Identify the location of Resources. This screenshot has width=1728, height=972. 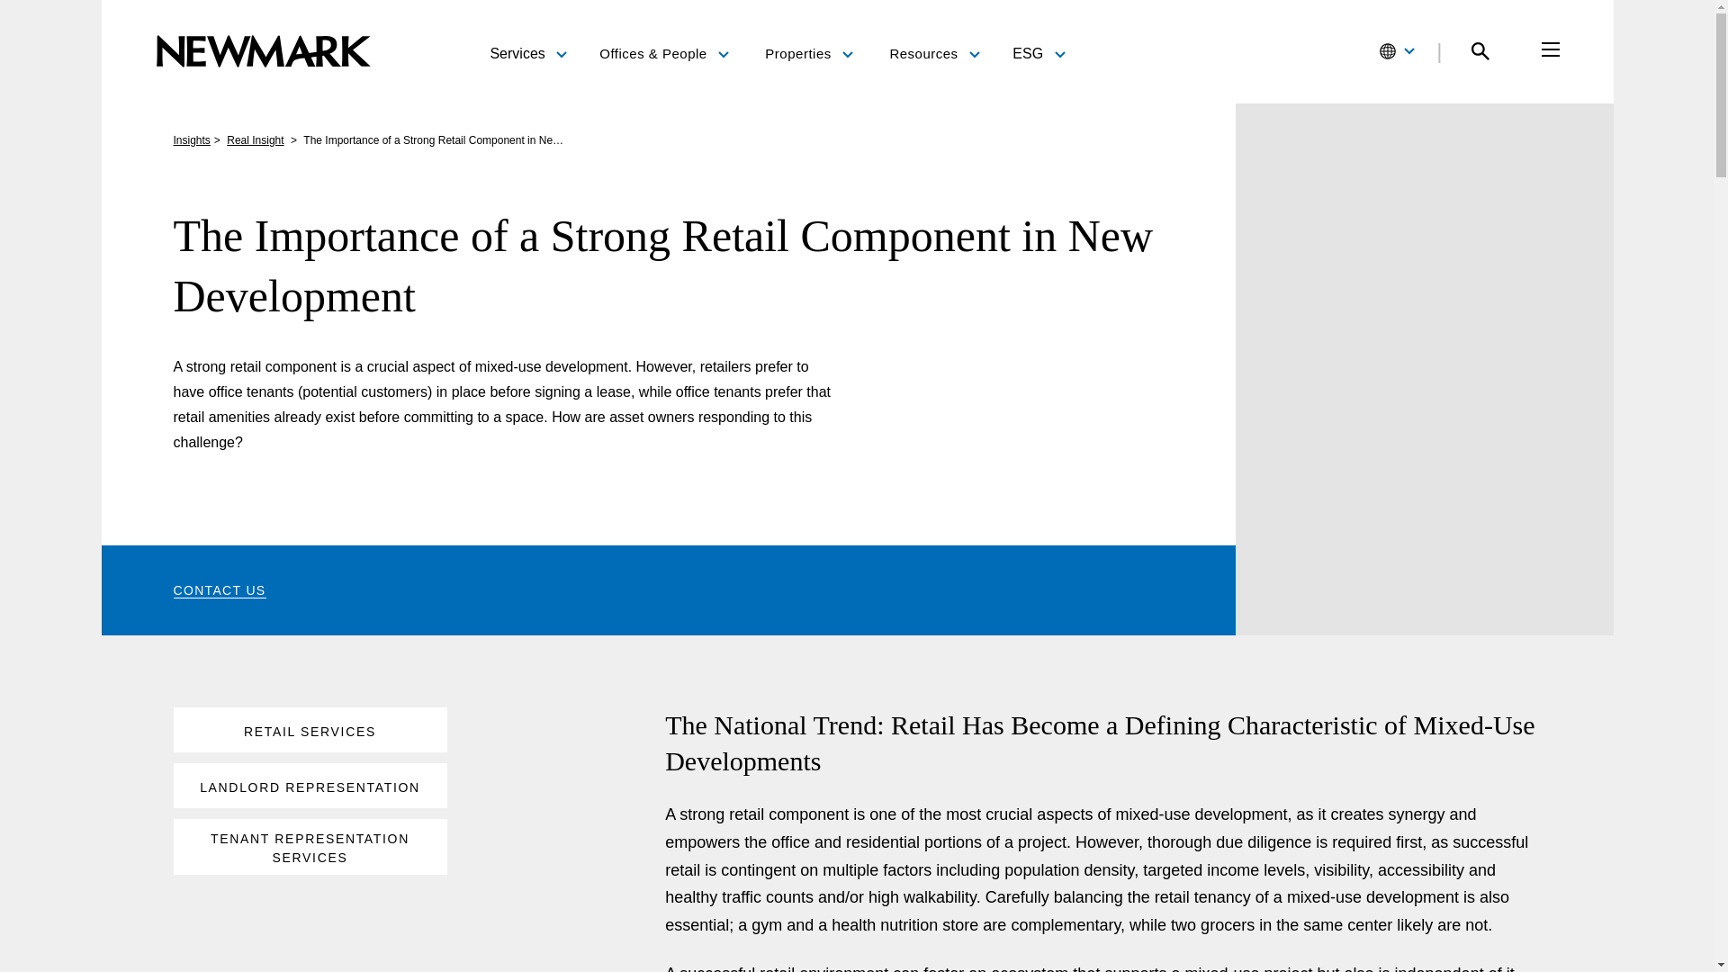
(934, 54).